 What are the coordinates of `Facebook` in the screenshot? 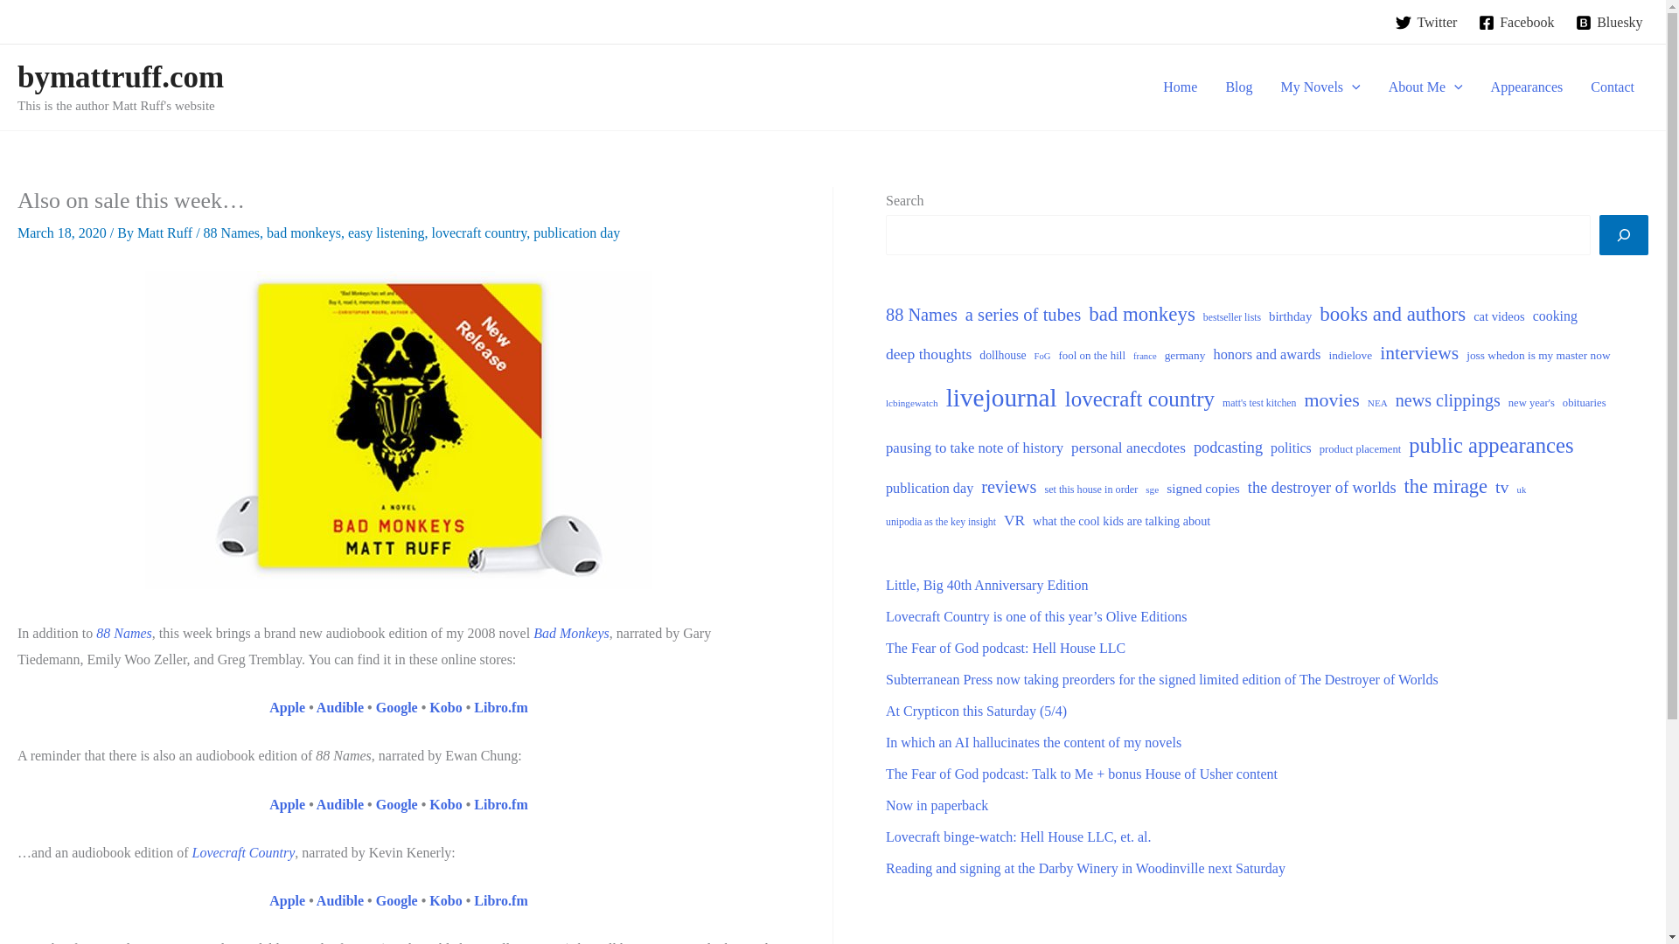 It's located at (1516, 23).